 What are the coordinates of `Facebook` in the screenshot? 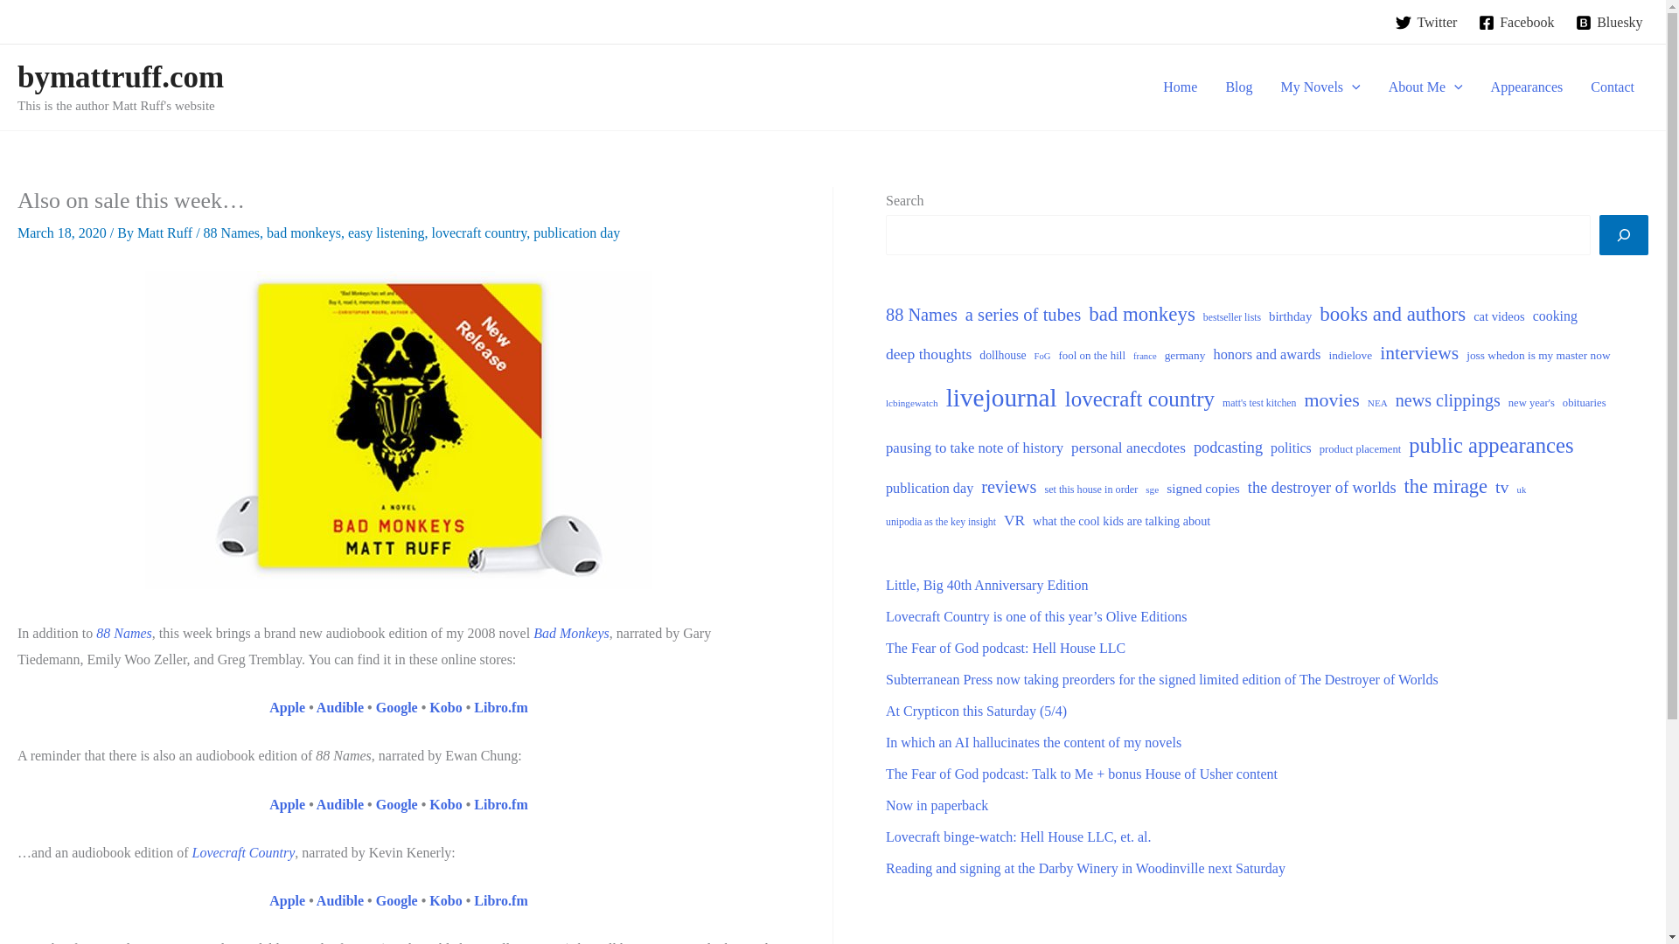 It's located at (1516, 23).